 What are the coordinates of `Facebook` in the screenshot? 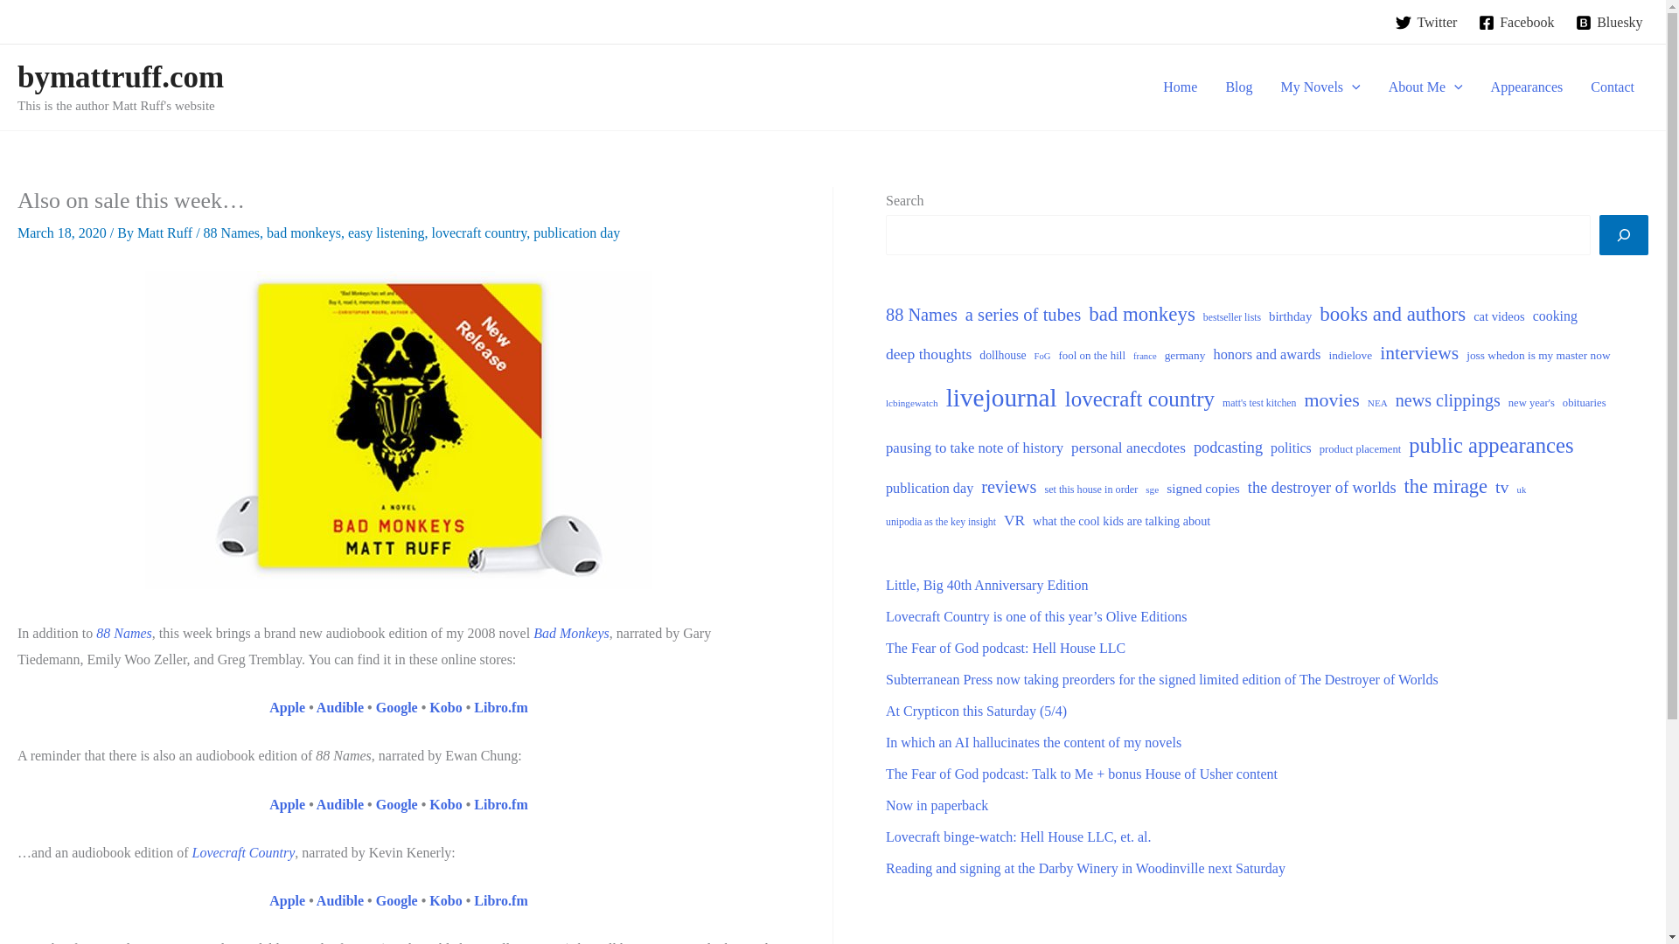 It's located at (1516, 23).